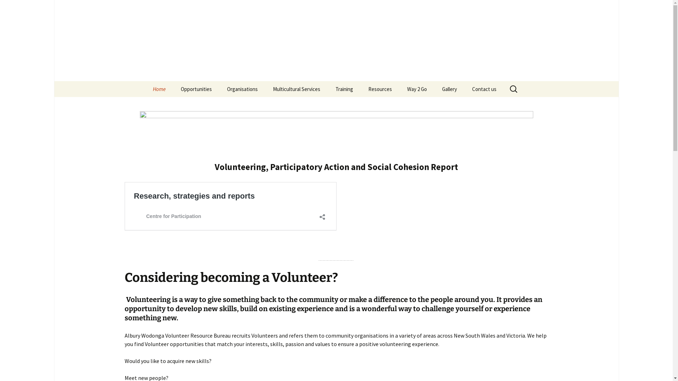  I want to click on Opportunities, so click(196, 89).